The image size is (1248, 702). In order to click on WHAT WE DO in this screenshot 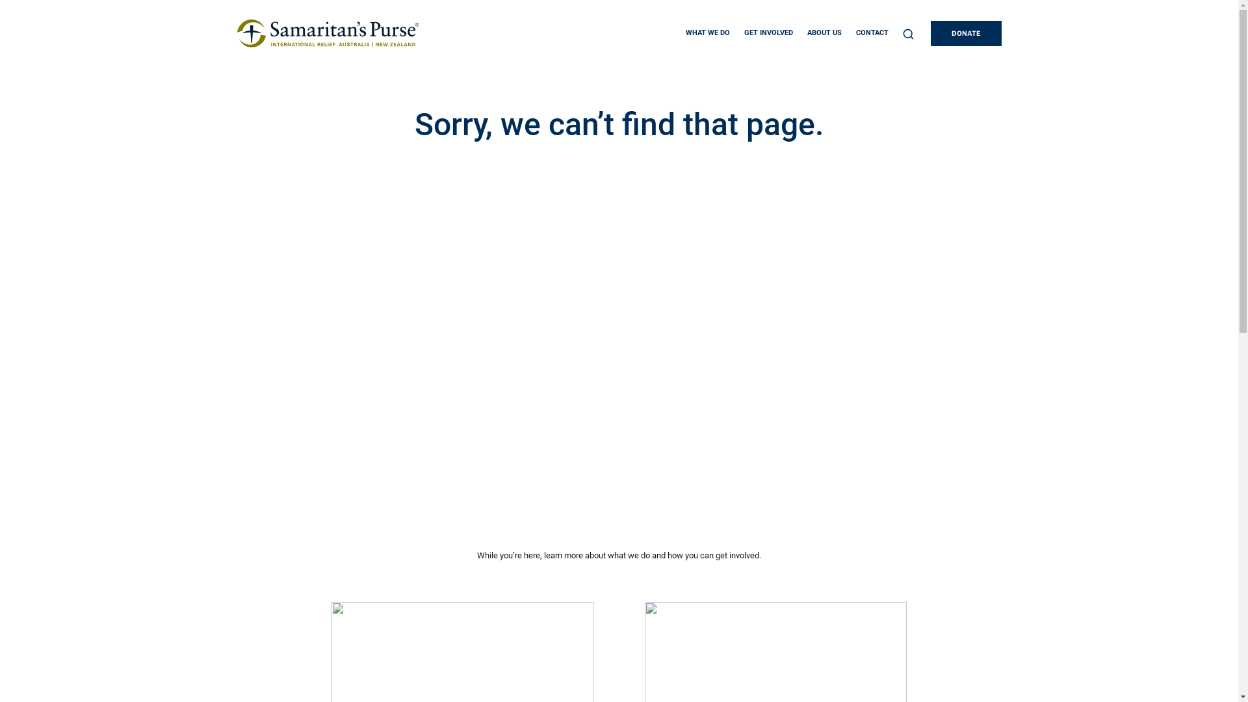, I will do `click(707, 34)`.